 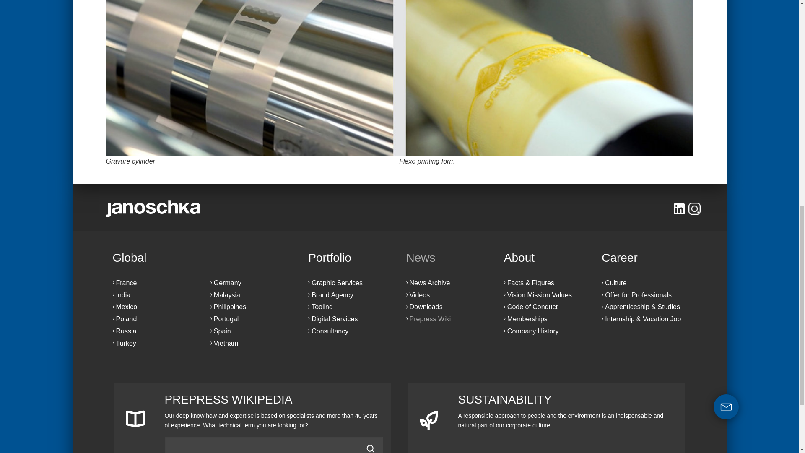 What do you see at coordinates (203, 258) in the screenshot?
I see `Global` at bounding box center [203, 258].